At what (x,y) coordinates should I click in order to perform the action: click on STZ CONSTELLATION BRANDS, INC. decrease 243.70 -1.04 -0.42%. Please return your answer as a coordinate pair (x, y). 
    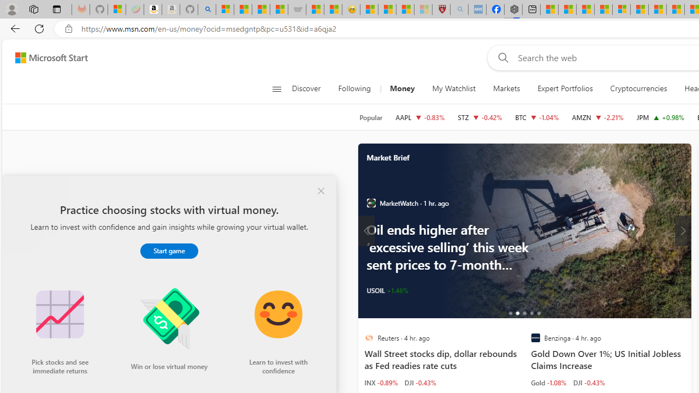
    Looking at the image, I should click on (479, 117).